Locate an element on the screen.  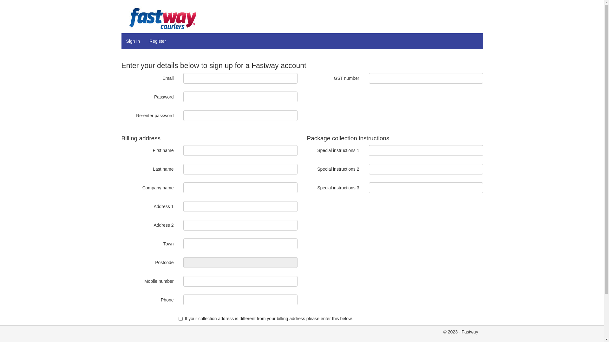
Fastway Couriers is located at coordinates (164, 19).